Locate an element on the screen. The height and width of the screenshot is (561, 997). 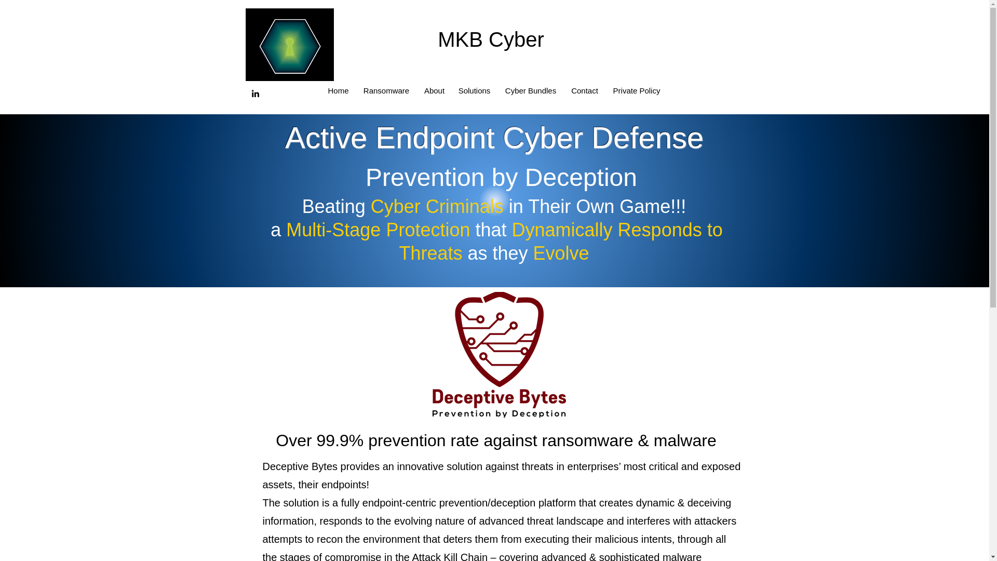
Home is located at coordinates (338, 90).